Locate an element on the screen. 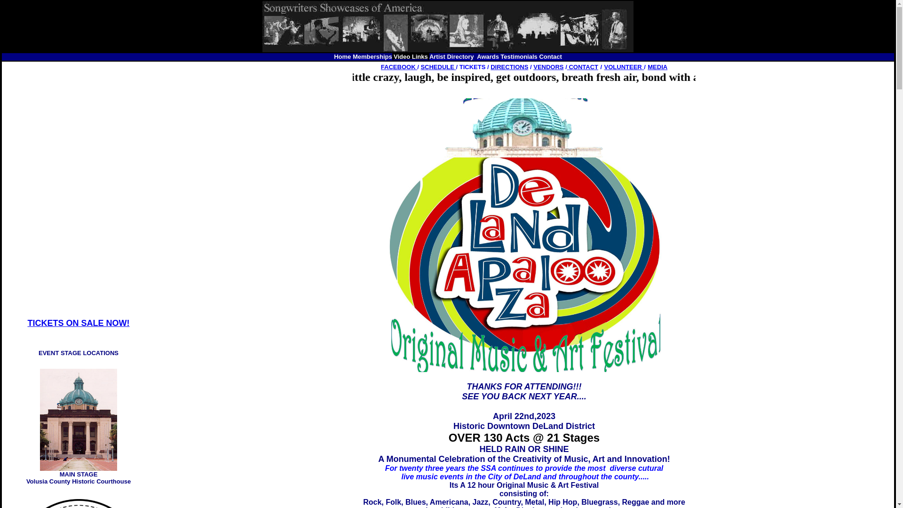 The height and width of the screenshot is (508, 903). Contact is located at coordinates (550, 56).